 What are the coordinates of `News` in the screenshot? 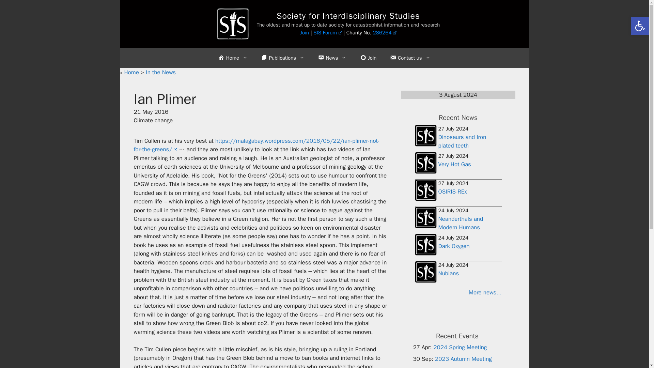 It's located at (332, 58).